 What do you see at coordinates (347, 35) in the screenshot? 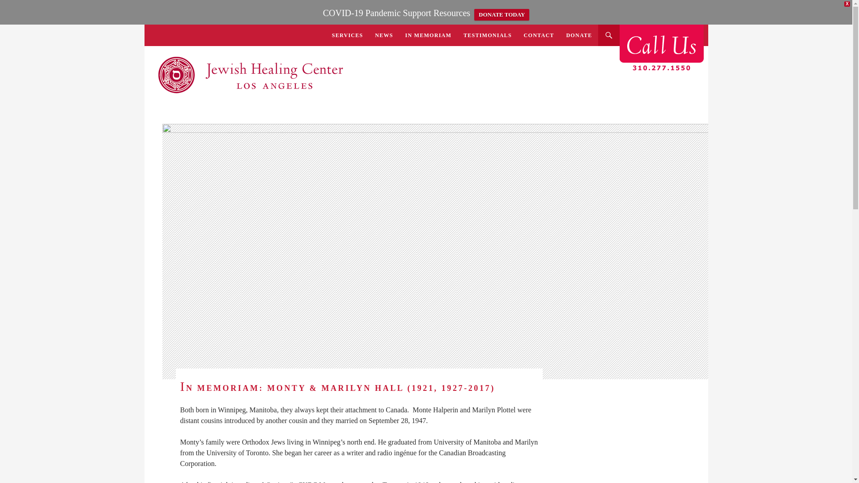
I see `SERVICES` at bounding box center [347, 35].